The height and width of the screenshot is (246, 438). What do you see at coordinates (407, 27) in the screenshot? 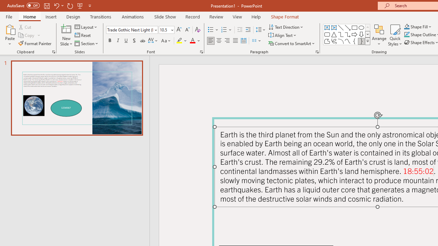
I see `Shape Fill Aqua, Accent 2` at bounding box center [407, 27].